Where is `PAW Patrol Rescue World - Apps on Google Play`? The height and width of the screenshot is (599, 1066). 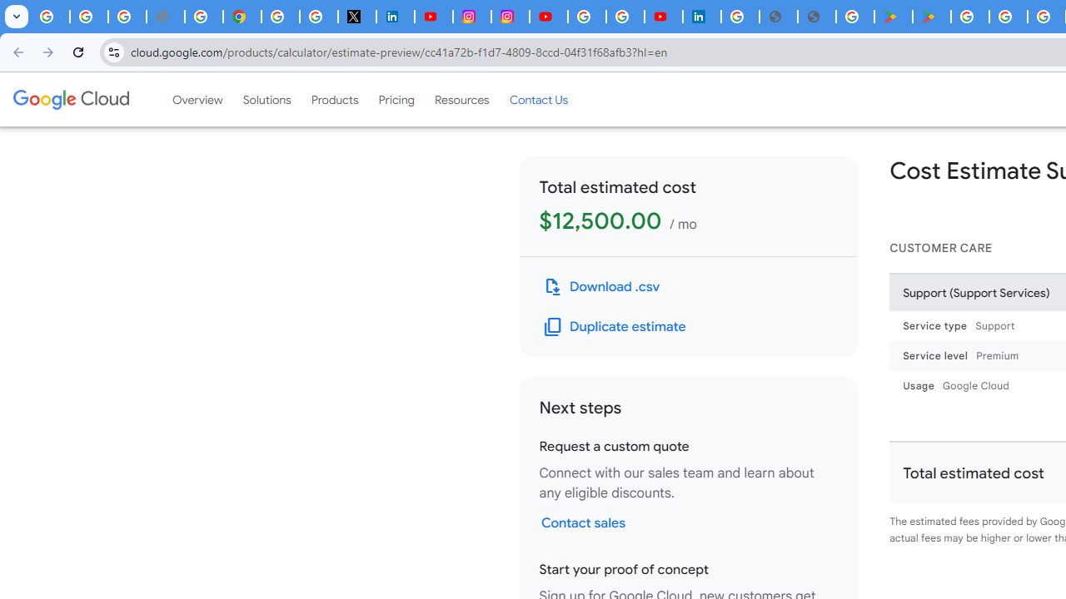 PAW Patrol Rescue World - Apps on Google Play is located at coordinates (931, 17).